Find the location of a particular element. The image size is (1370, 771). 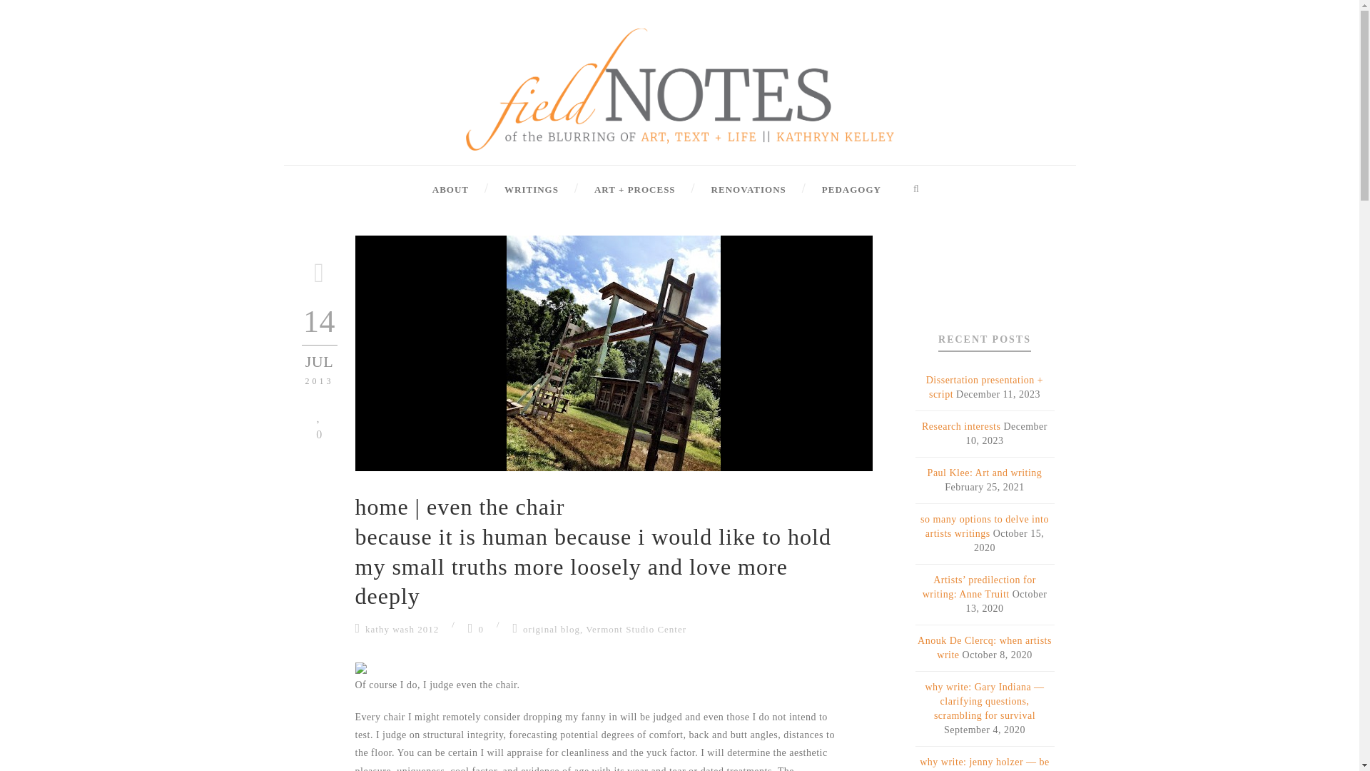

Like this is located at coordinates (319, 424).